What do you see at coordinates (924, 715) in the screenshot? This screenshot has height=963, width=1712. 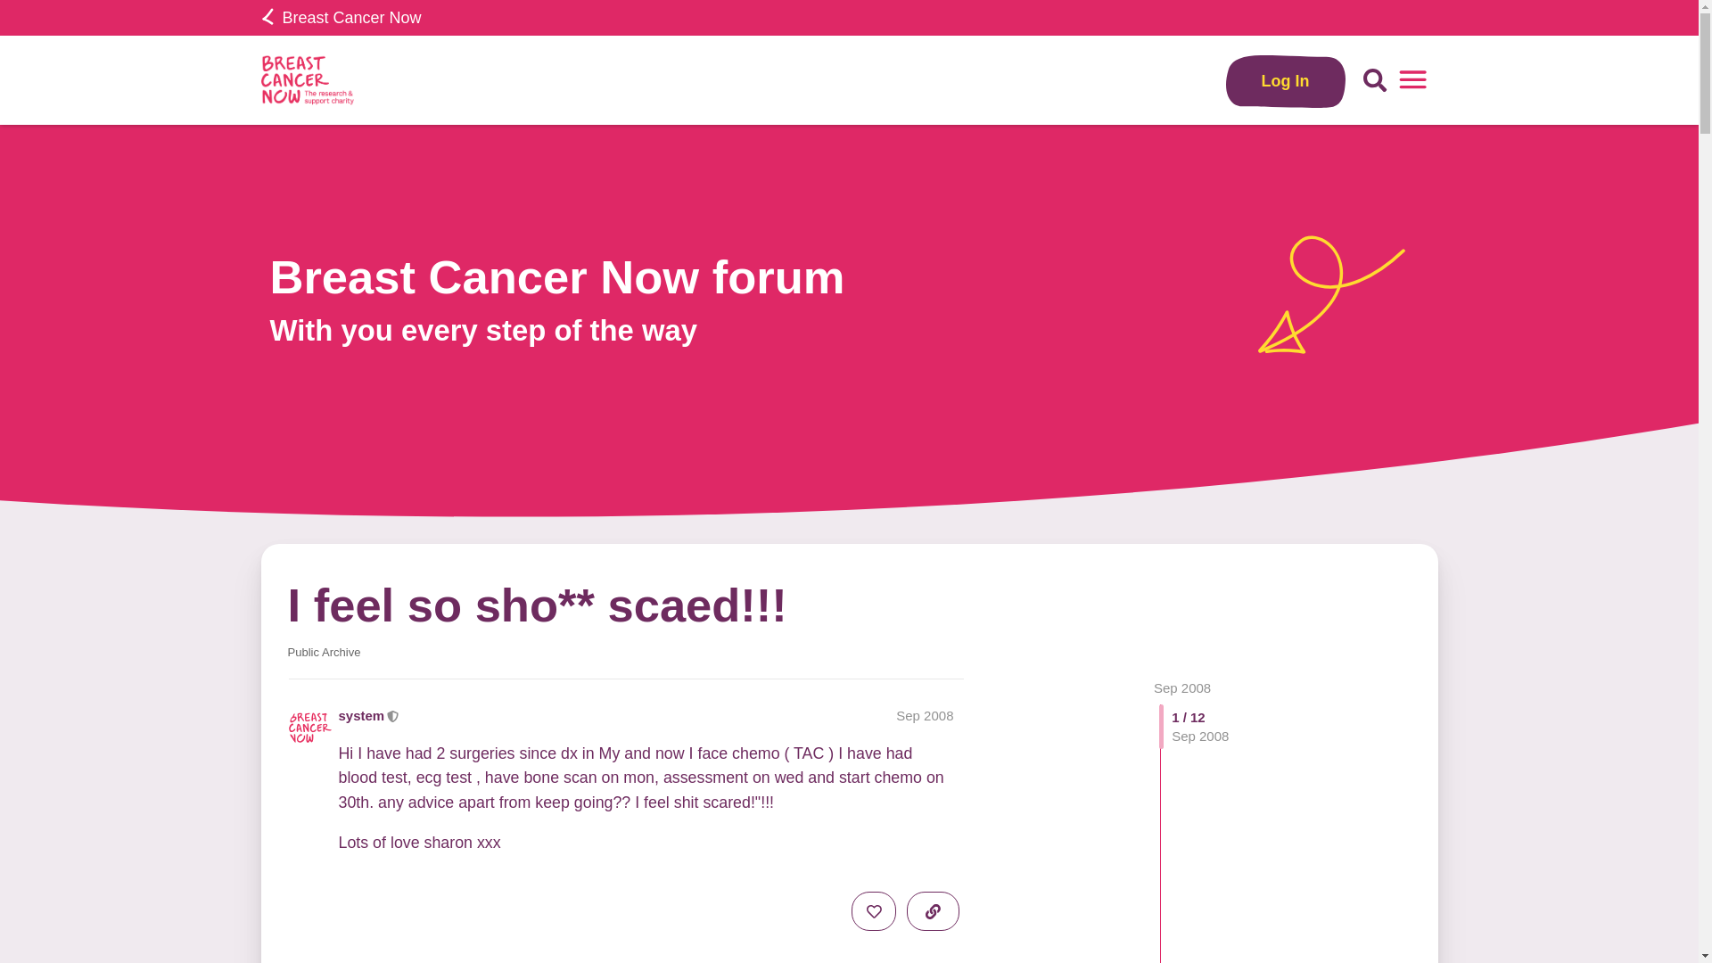 I see `Post date` at bounding box center [924, 715].